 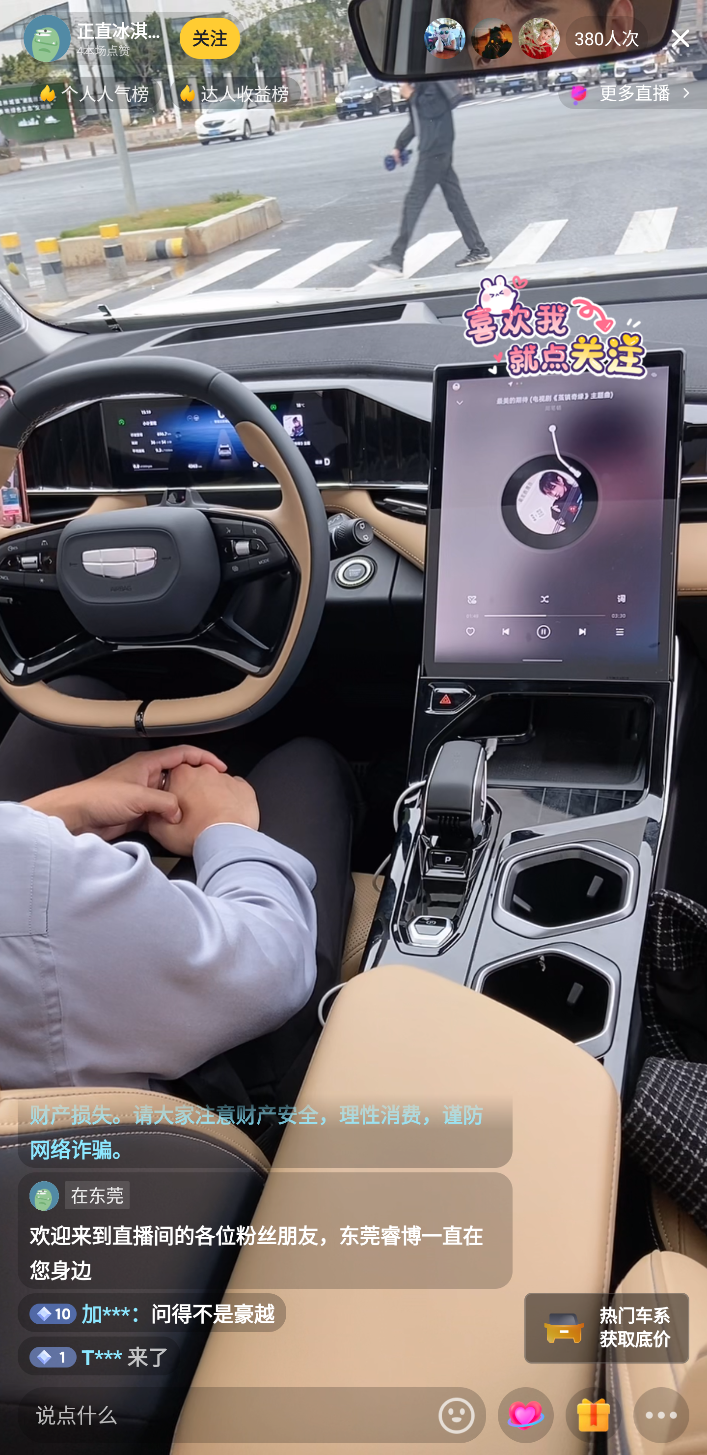 I want to click on * T*** 来了, so click(x=99, y=1356).